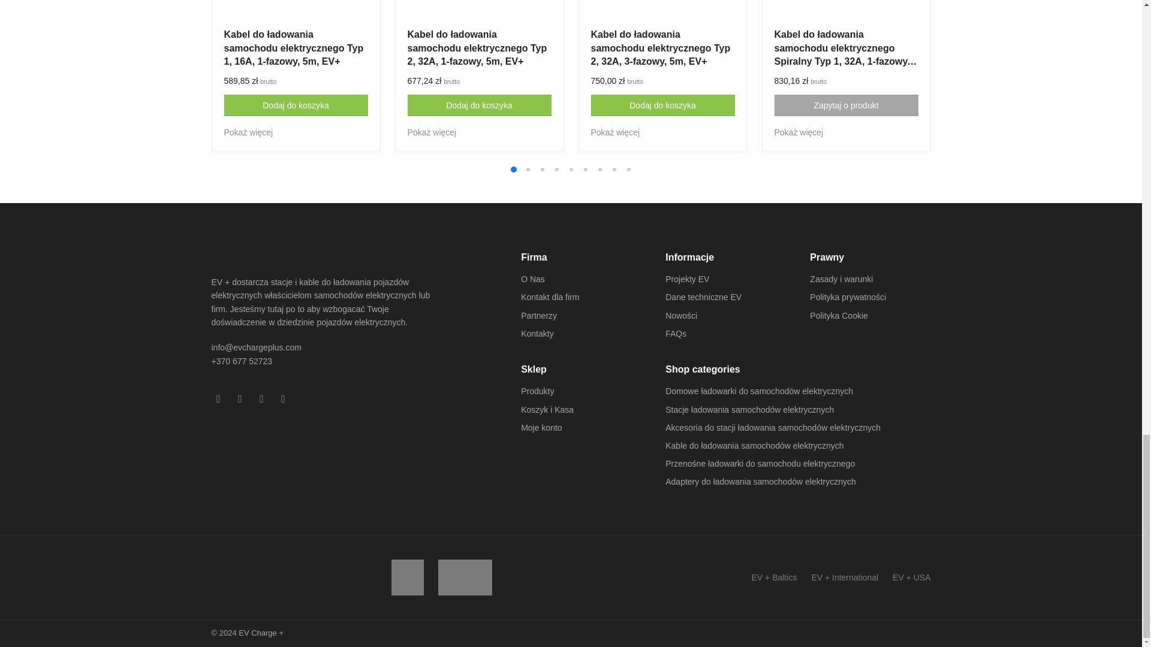  What do you see at coordinates (283, 399) in the screenshot?
I see `LinkedIn` at bounding box center [283, 399].